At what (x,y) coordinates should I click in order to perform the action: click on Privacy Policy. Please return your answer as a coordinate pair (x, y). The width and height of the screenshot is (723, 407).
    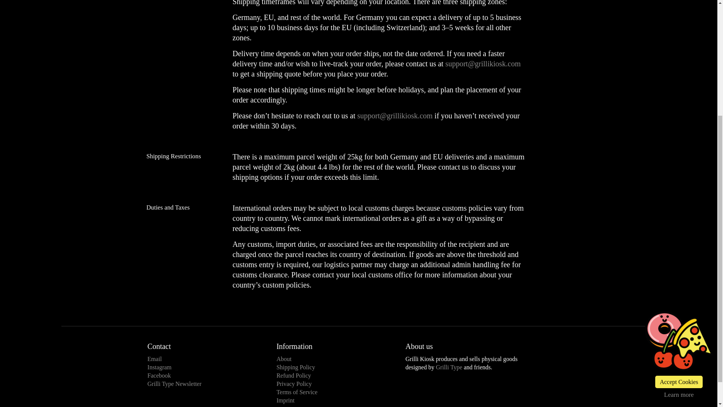
    Looking at the image, I should click on (294, 384).